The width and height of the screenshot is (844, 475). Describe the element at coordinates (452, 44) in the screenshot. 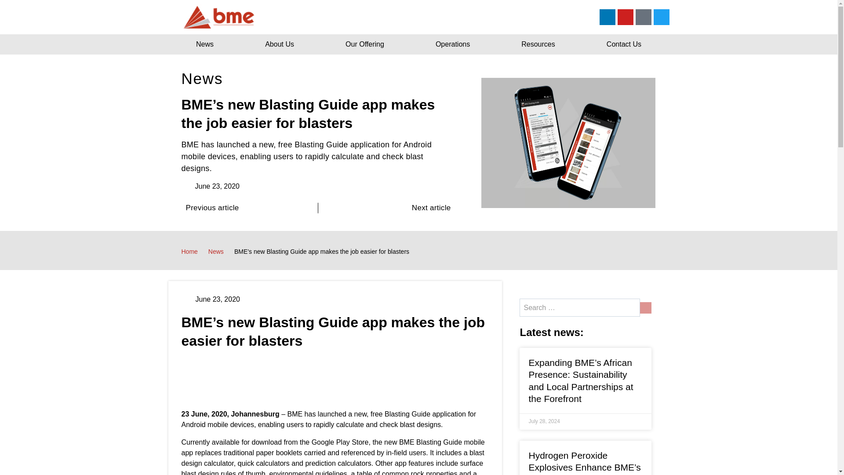

I see `Operations` at that location.